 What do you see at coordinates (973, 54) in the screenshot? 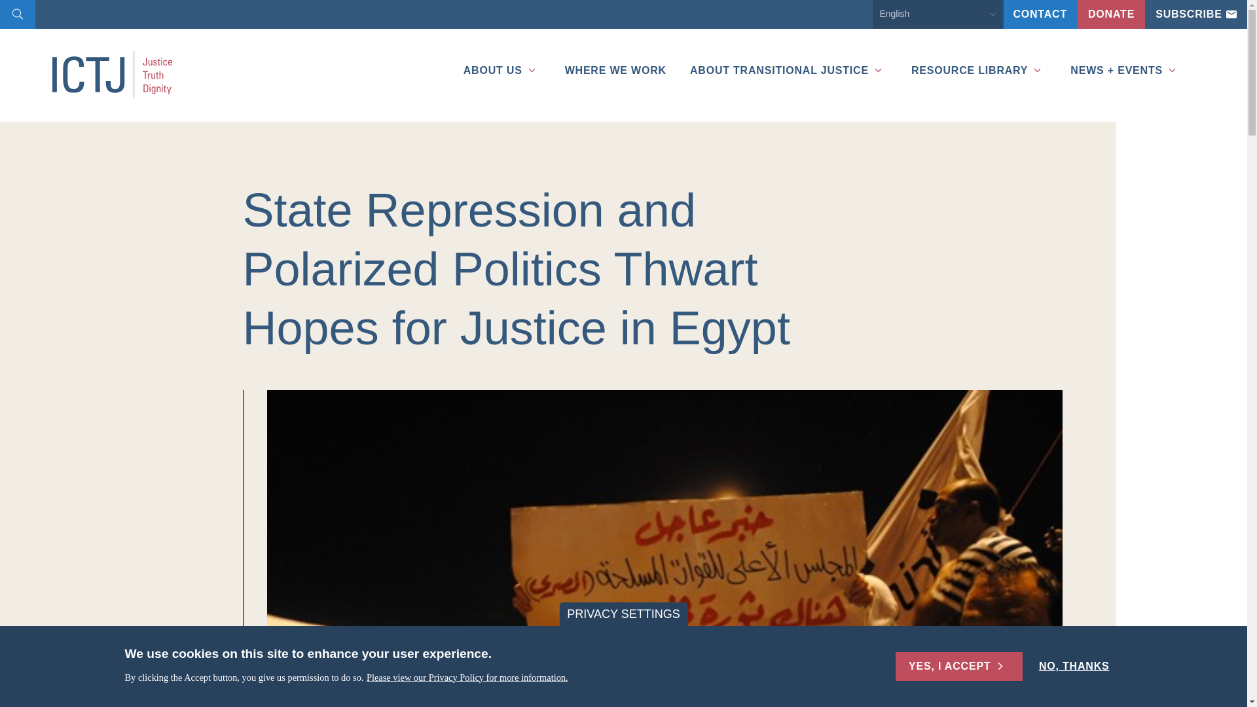
I see `RESOURCE LIBRARY` at bounding box center [973, 54].